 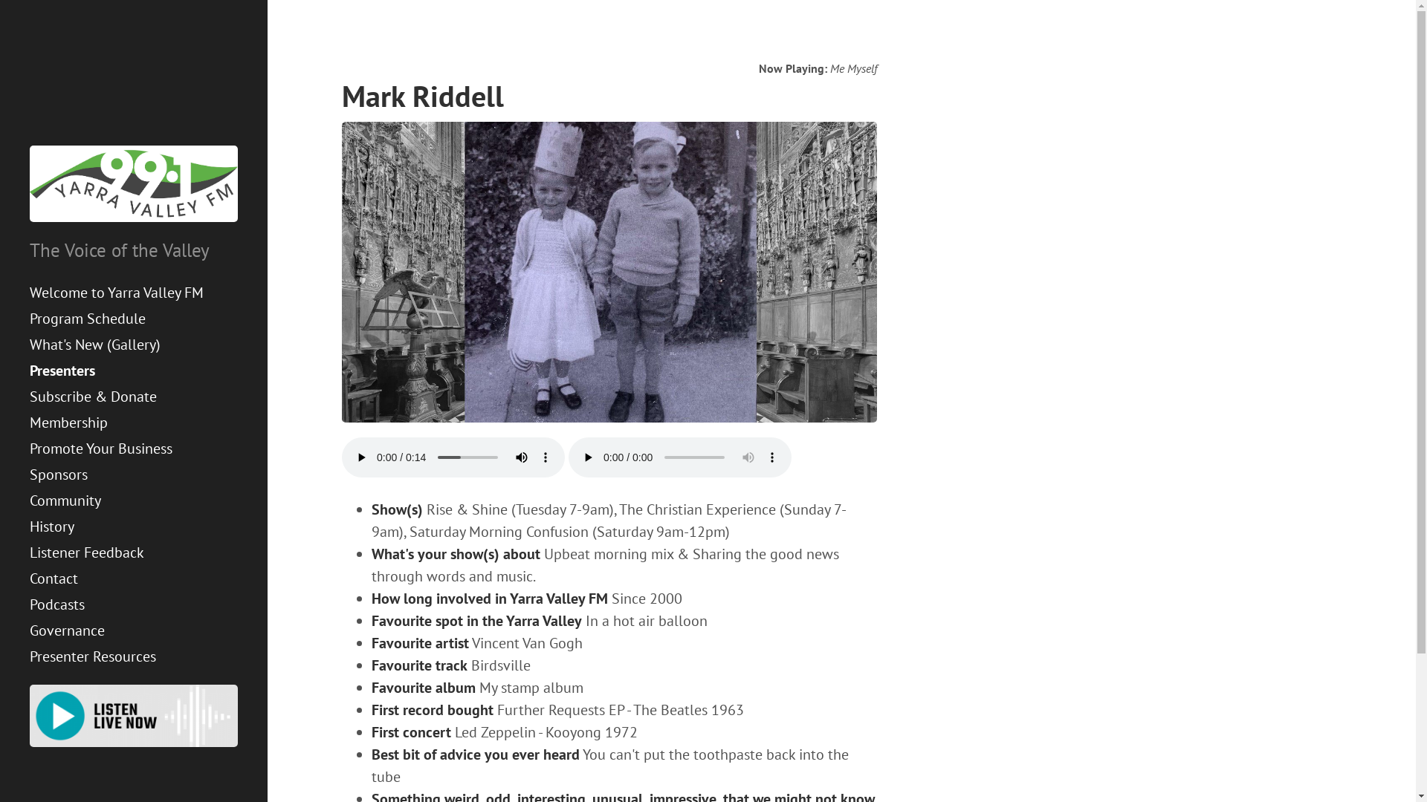 I want to click on Program Schedule, so click(x=134, y=319).